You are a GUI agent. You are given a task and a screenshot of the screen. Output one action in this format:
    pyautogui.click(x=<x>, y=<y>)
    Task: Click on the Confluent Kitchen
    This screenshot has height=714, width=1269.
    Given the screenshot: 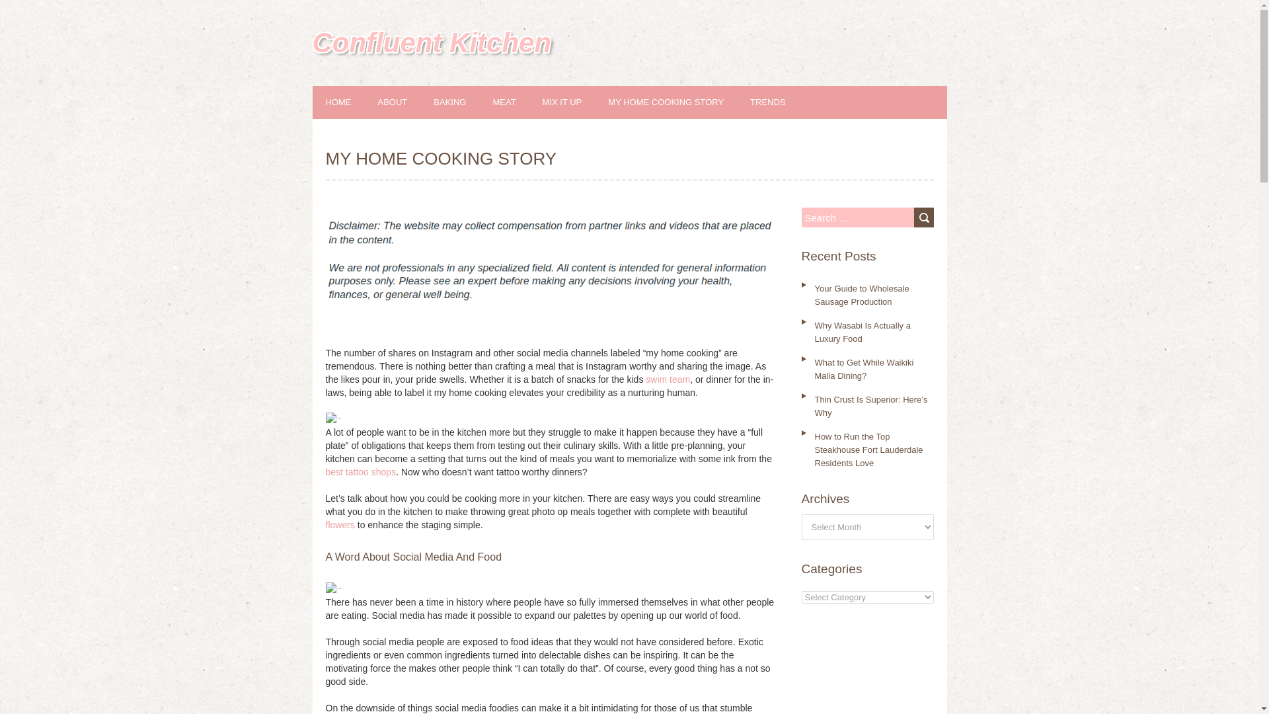 What is the action you would take?
    pyautogui.click(x=431, y=42)
    